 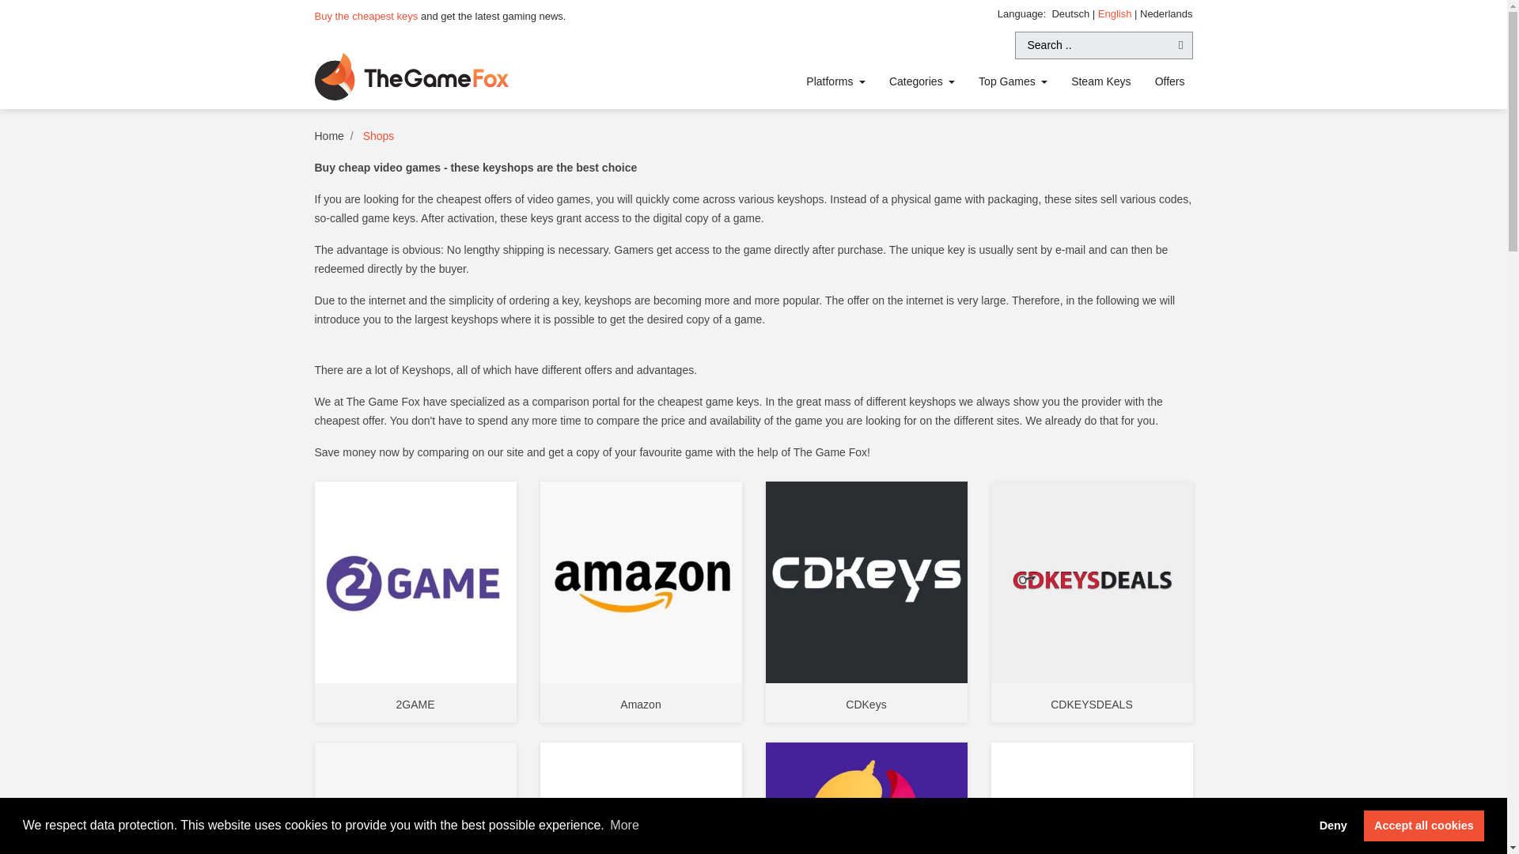 What do you see at coordinates (1013, 82) in the screenshot?
I see `Top Games` at bounding box center [1013, 82].